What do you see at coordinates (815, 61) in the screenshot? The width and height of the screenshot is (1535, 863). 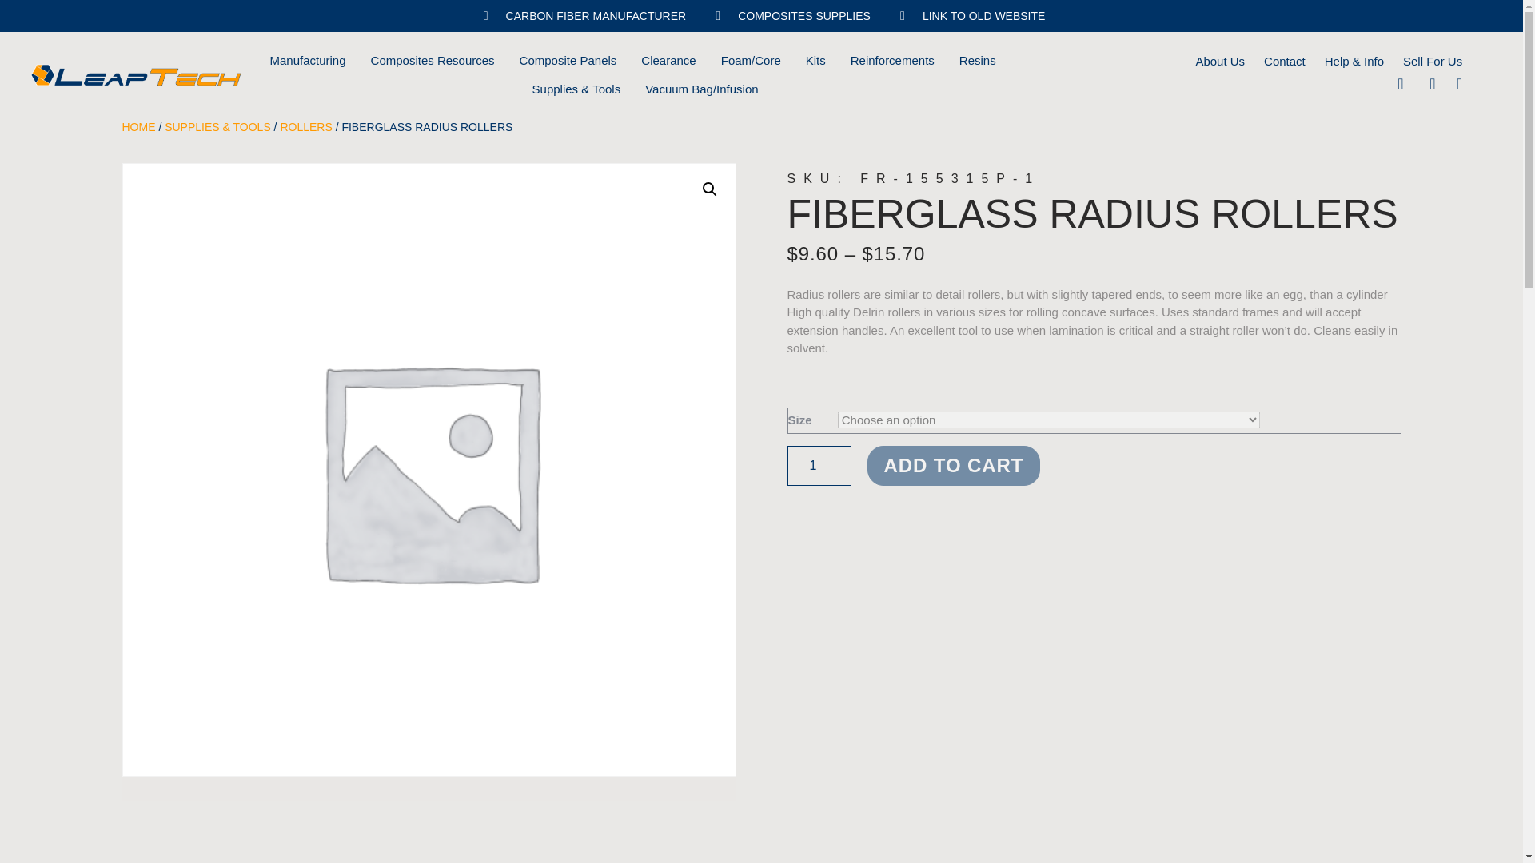 I see `Kits` at bounding box center [815, 61].